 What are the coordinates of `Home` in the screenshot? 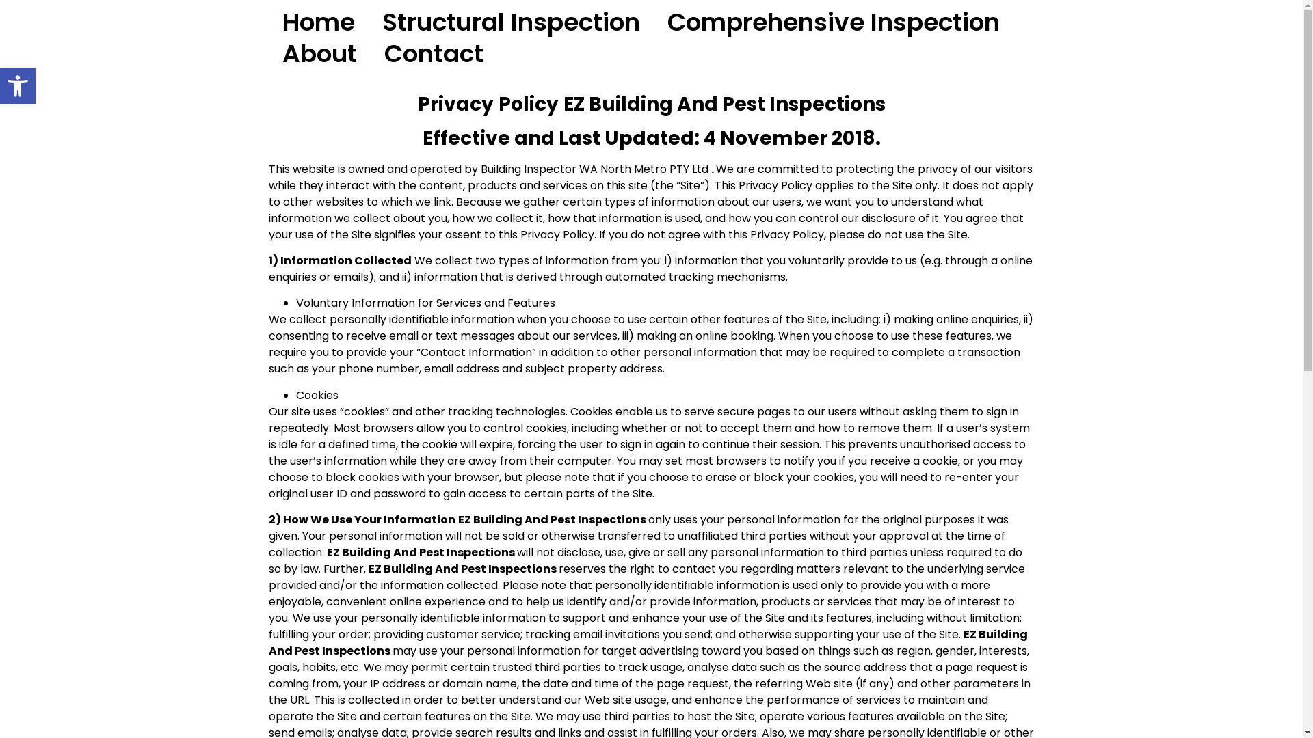 It's located at (318, 23).